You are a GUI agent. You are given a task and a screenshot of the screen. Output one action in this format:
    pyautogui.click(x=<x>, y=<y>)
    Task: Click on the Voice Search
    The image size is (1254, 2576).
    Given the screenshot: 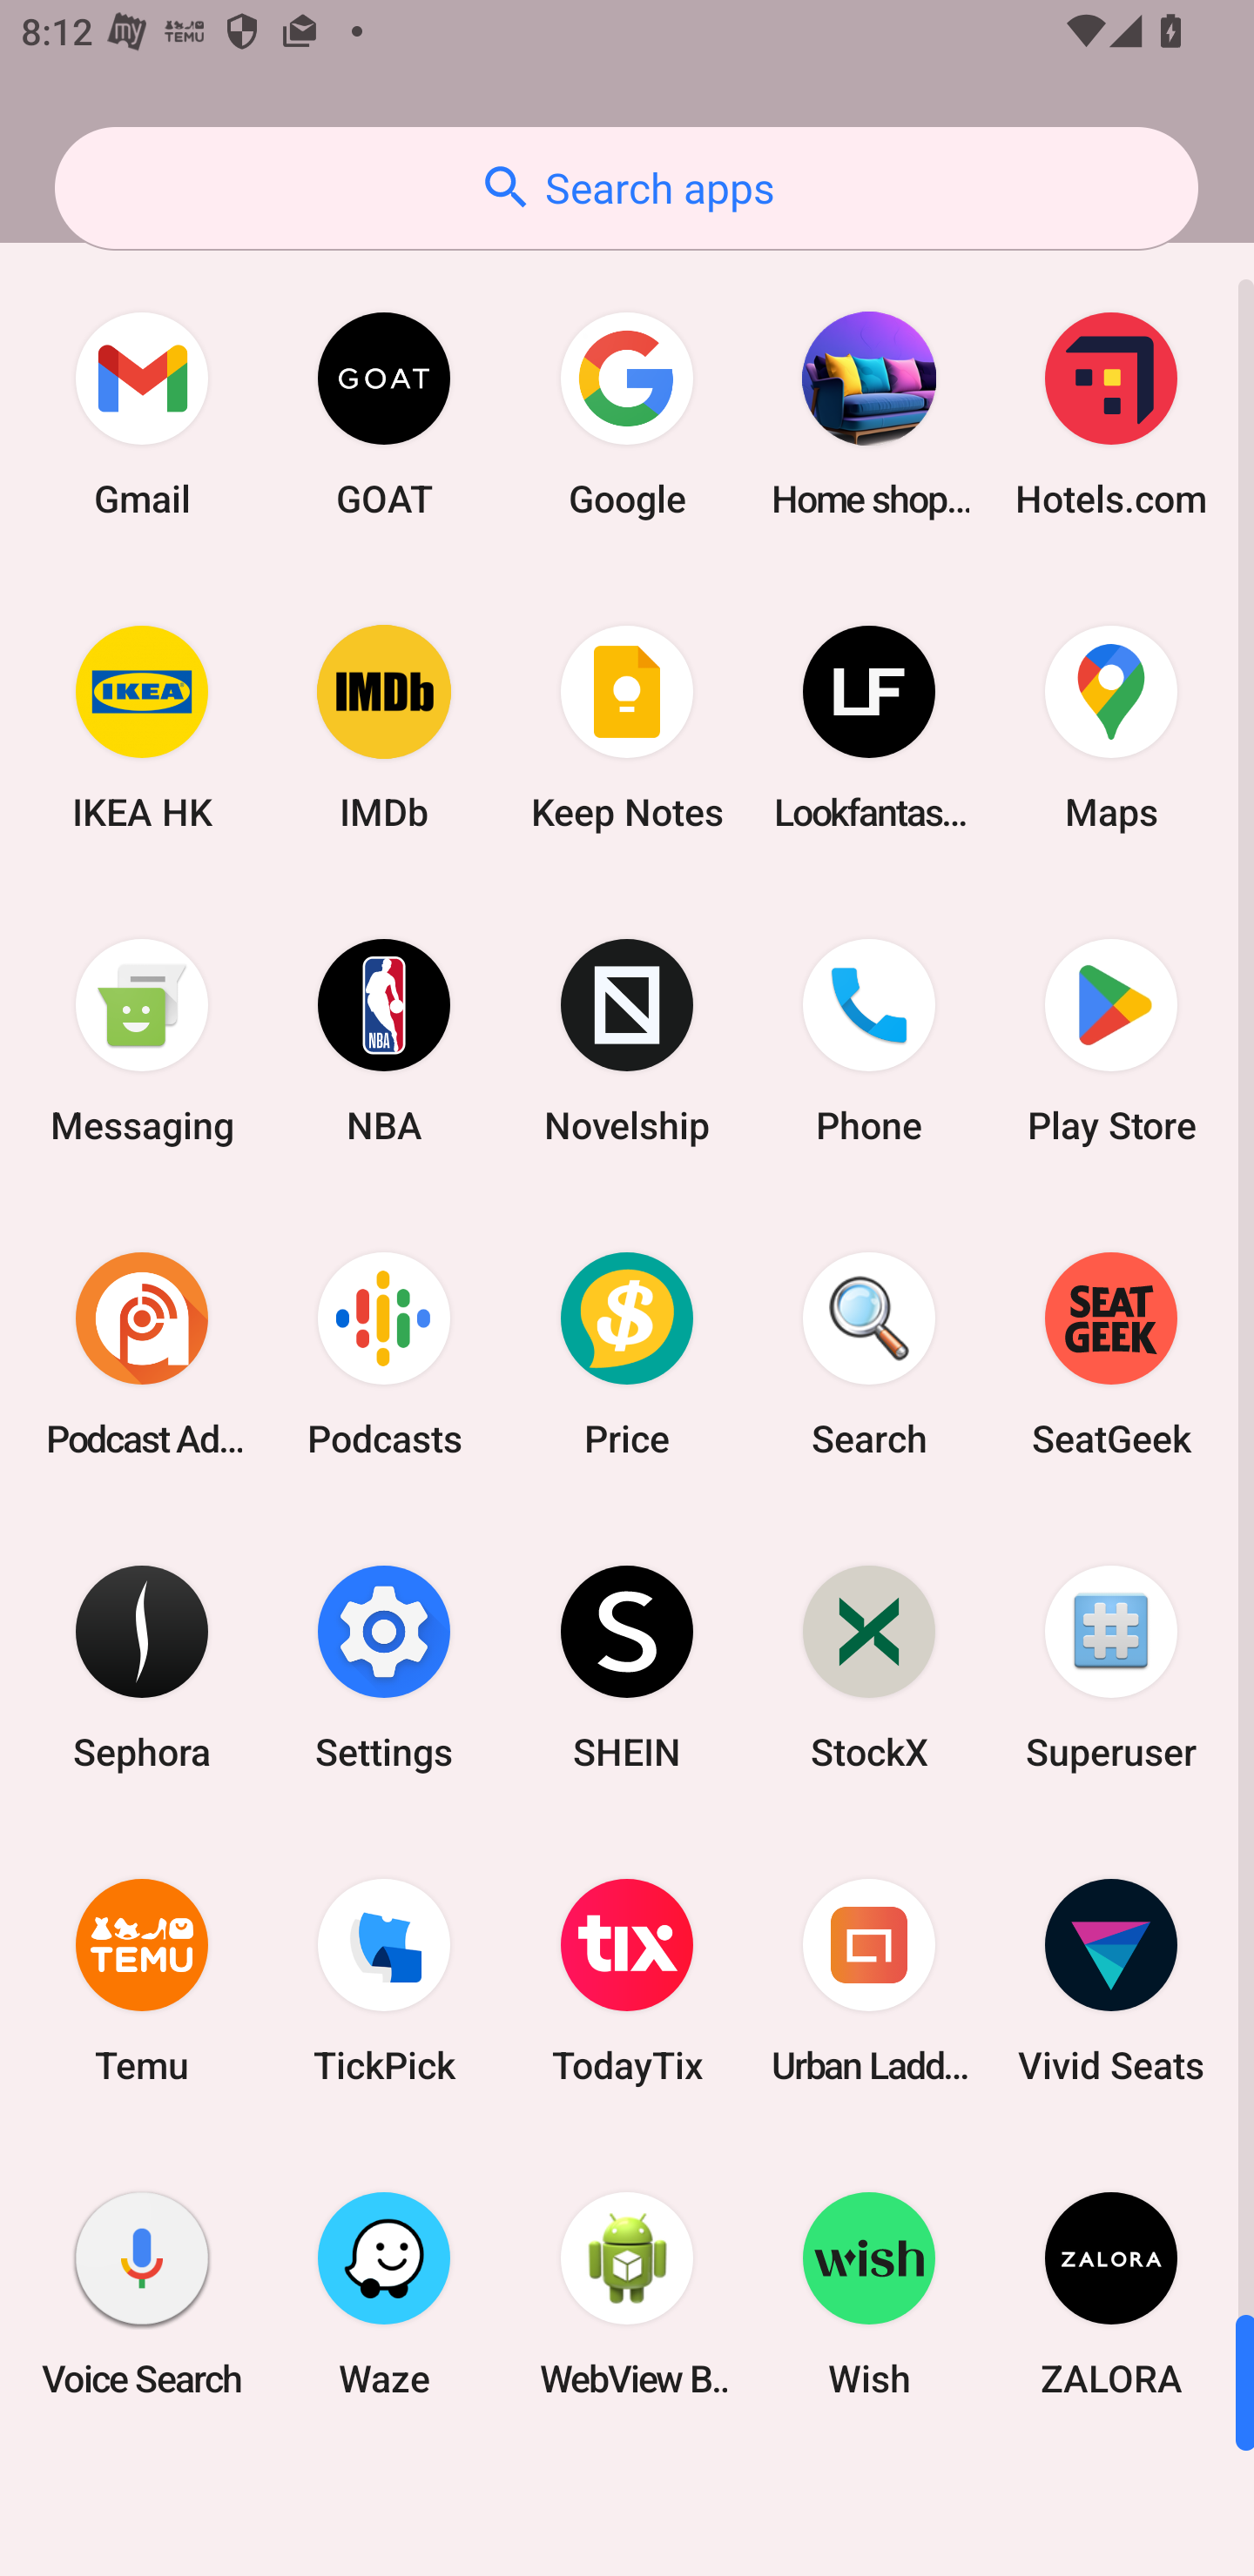 What is the action you would take?
    pyautogui.click(x=142, y=2293)
    